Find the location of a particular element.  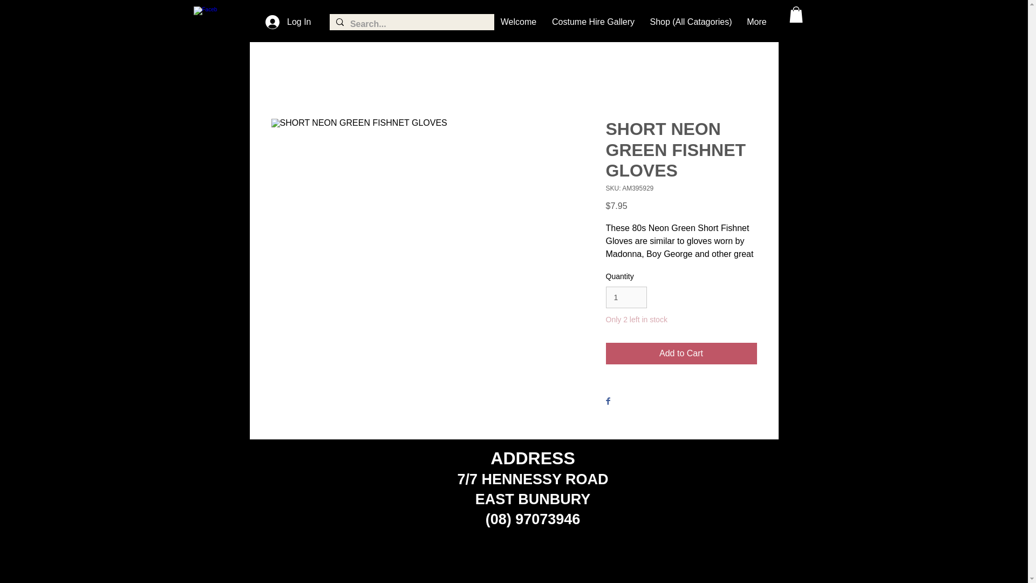

Costume Hire Gallery is located at coordinates (592, 22).